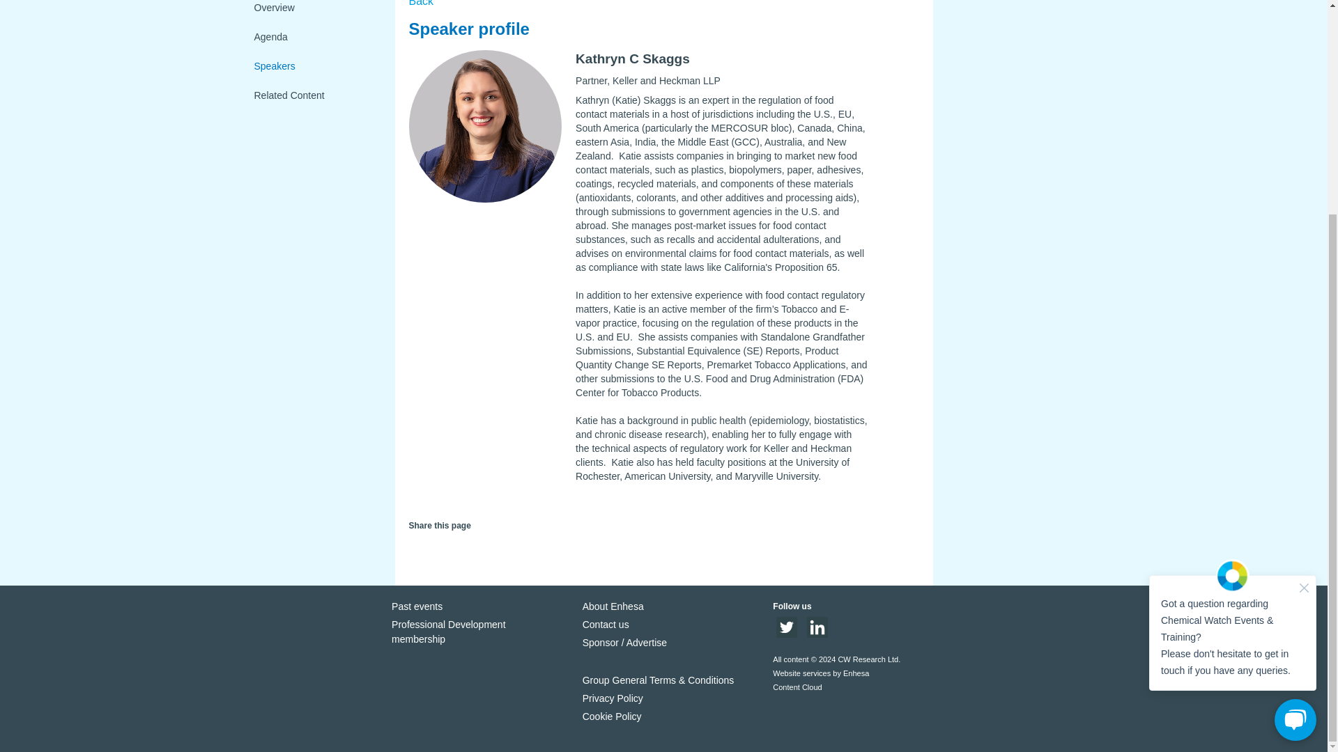 The height and width of the screenshot is (752, 1338). I want to click on Cookie Policy, so click(612, 716).